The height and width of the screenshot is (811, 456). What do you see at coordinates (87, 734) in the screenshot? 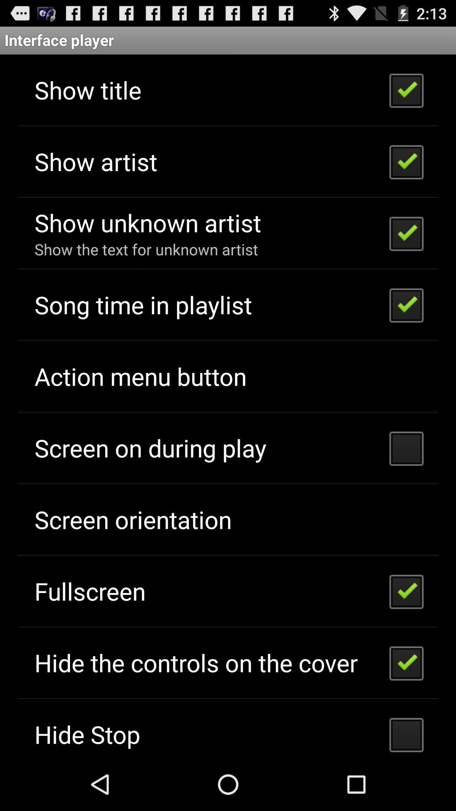
I see `flip to the hide stop item` at bounding box center [87, 734].